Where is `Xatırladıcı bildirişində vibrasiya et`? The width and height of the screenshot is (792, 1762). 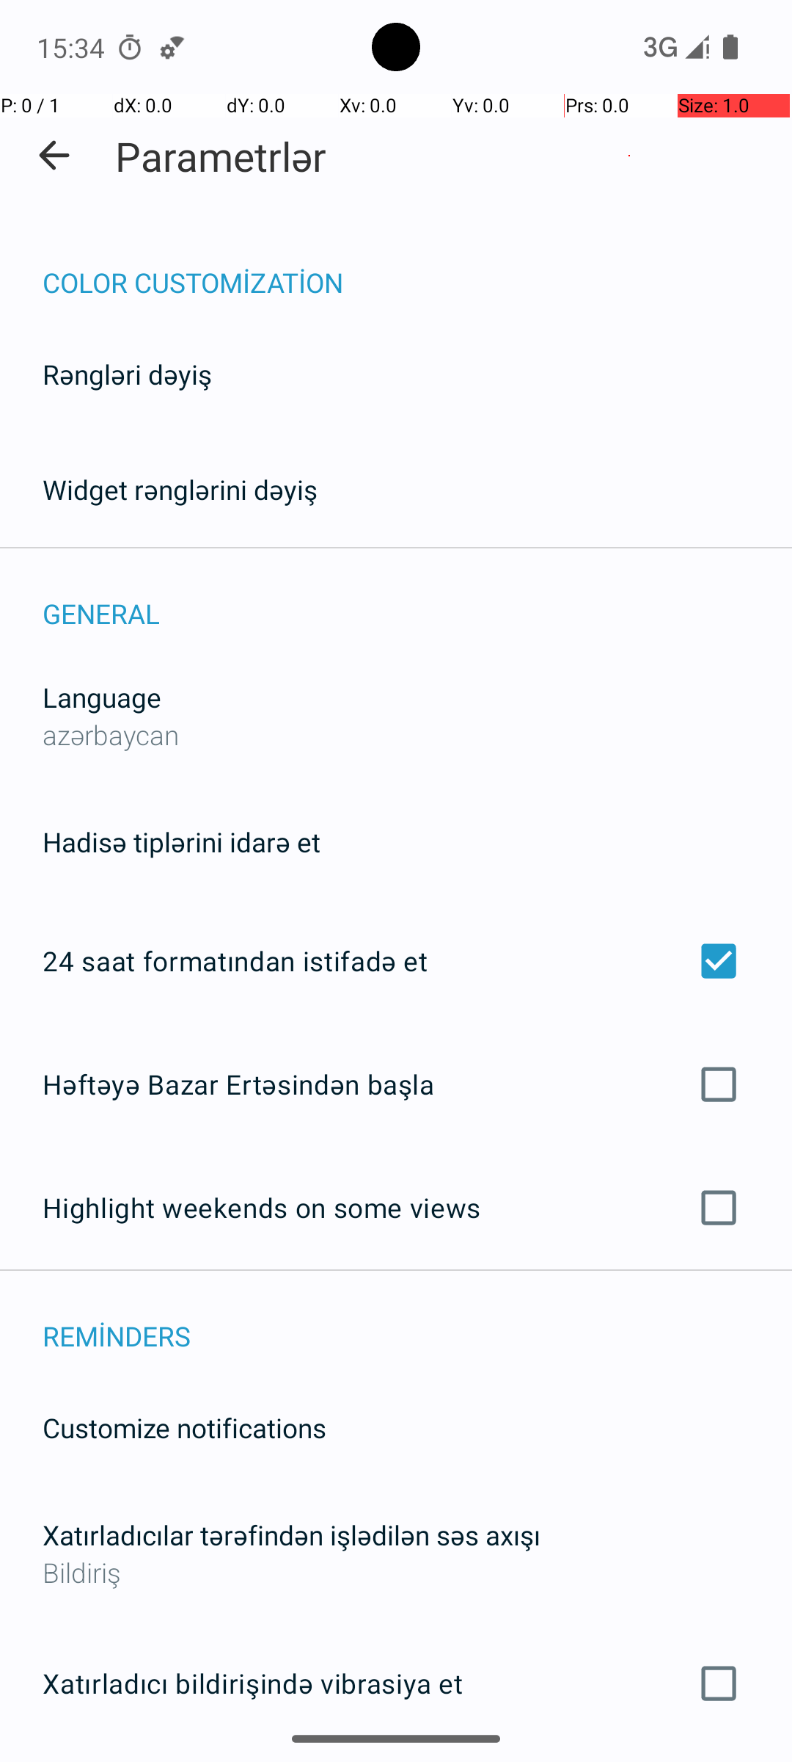
Xatırladıcı bildirişində vibrasiya et is located at coordinates (396, 1683).